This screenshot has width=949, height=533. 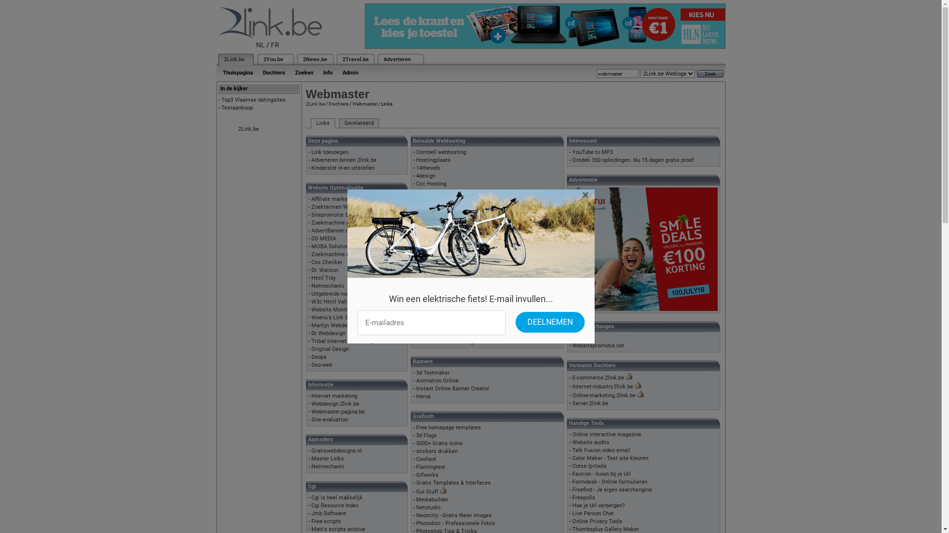 What do you see at coordinates (602, 474) in the screenshot?
I see `Favicon - Icoon bij je Url` at bounding box center [602, 474].